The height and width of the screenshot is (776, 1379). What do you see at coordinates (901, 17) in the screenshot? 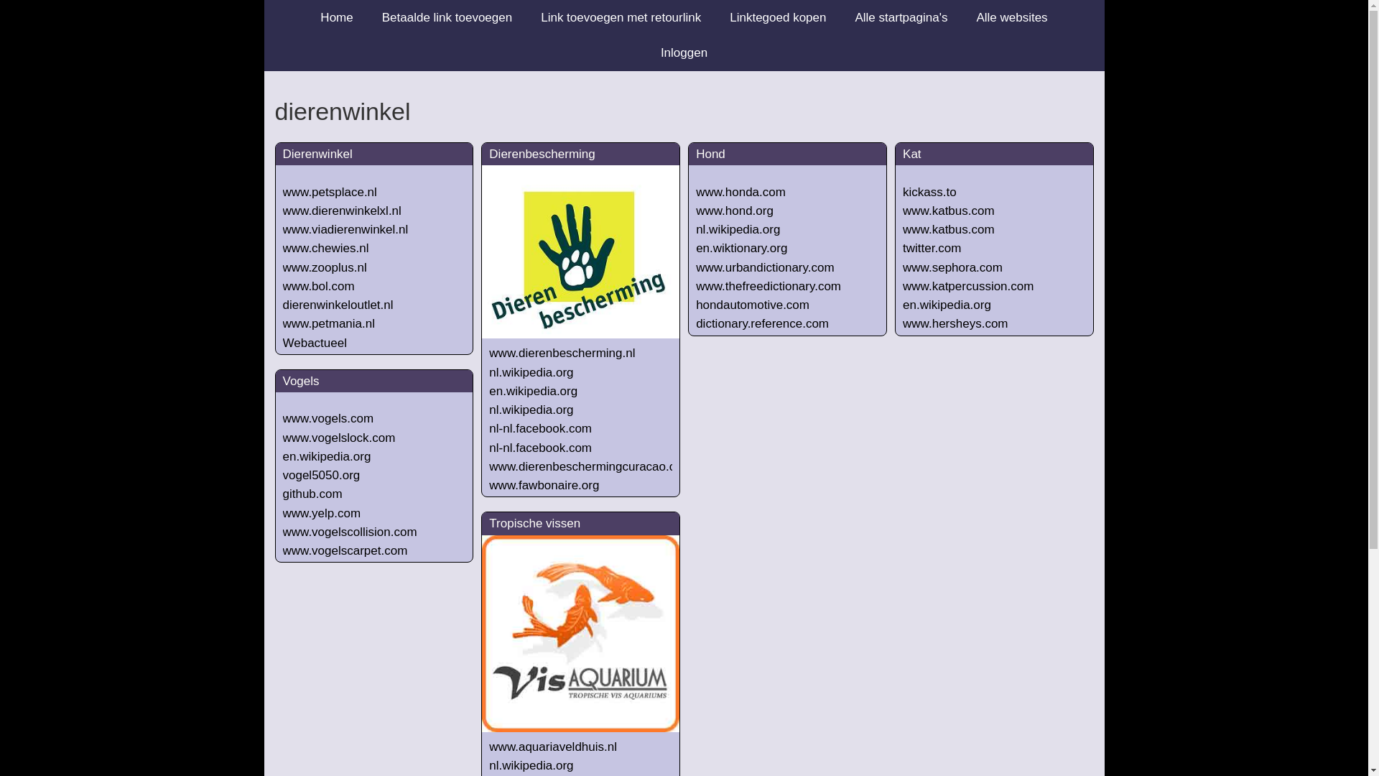
I see `Alle startpagina's` at bounding box center [901, 17].